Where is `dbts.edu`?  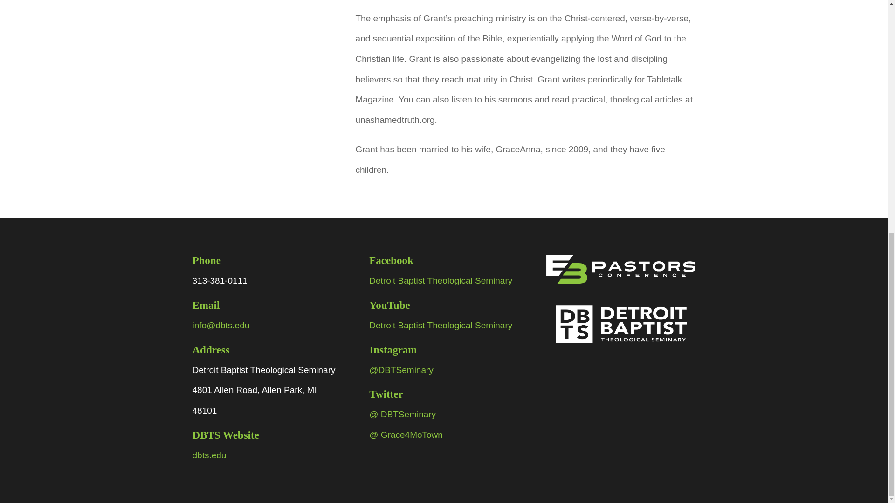
dbts.edu is located at coordinates (209, 455).